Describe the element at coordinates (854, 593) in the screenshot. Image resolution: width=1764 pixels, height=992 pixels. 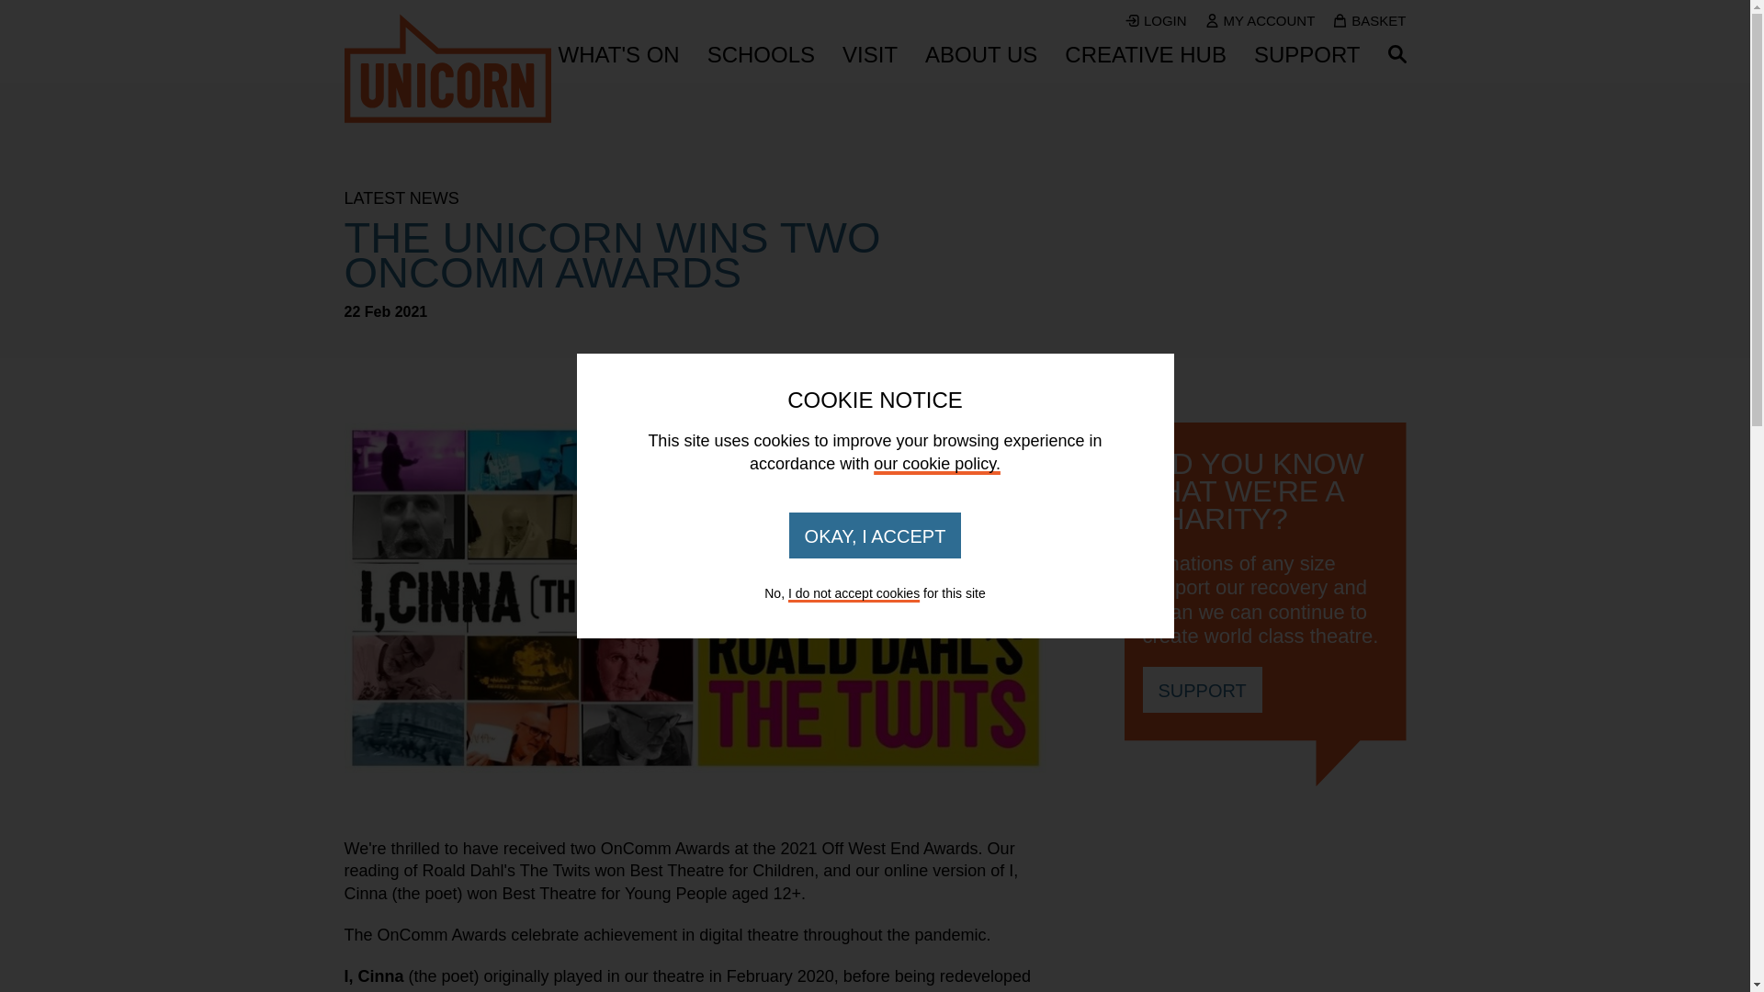
I see `I do not accept cookies` at that location.